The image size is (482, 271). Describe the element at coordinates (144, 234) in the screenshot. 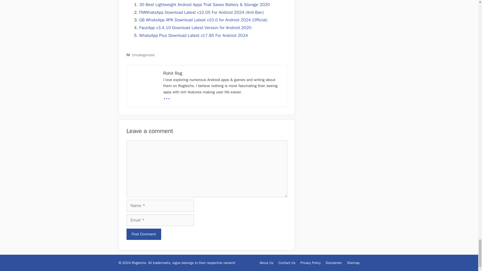

I see `Post Comment` at that location.